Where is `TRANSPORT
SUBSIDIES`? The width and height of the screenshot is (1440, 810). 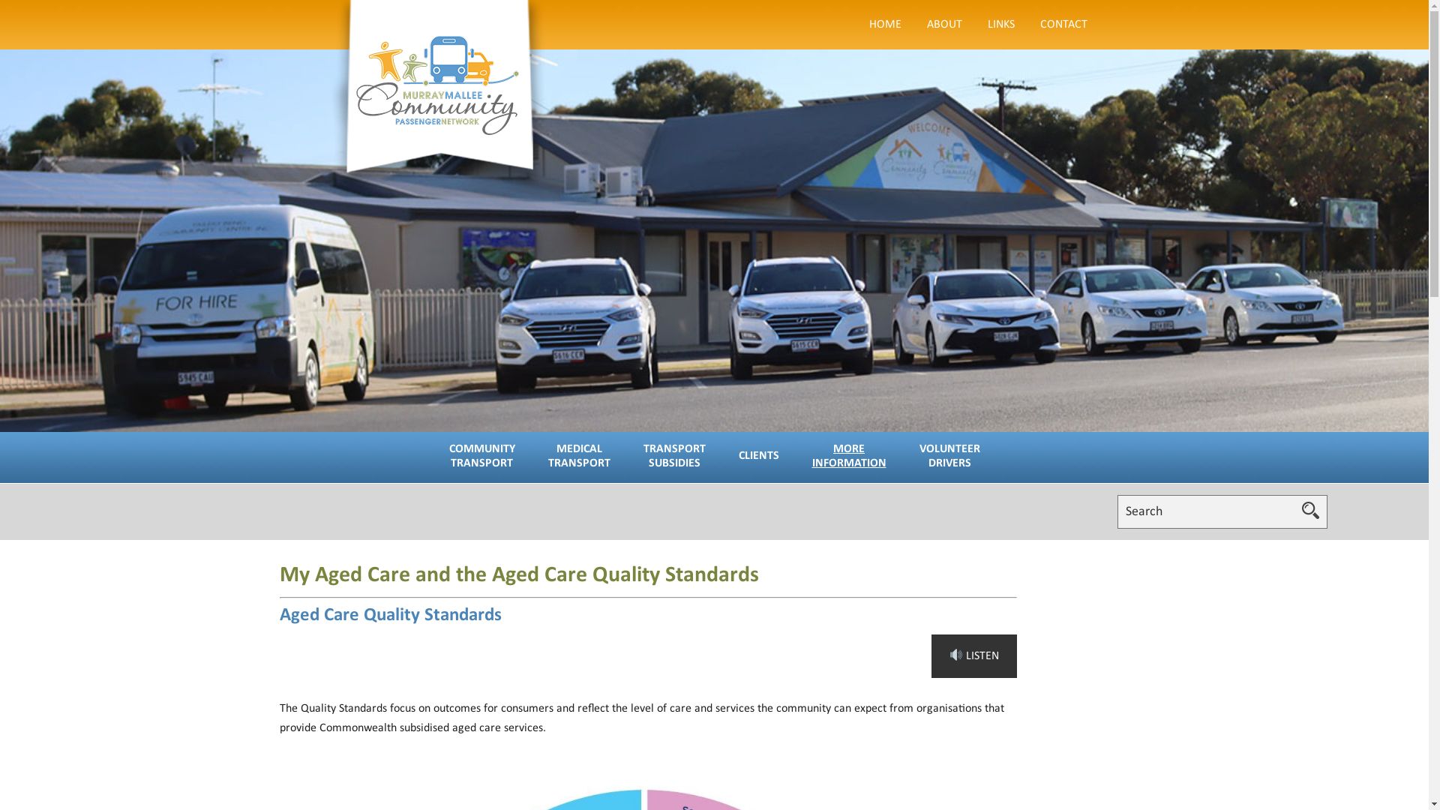
TRANSPORT
SUBSIDIES is located at coordinates (675, 456).